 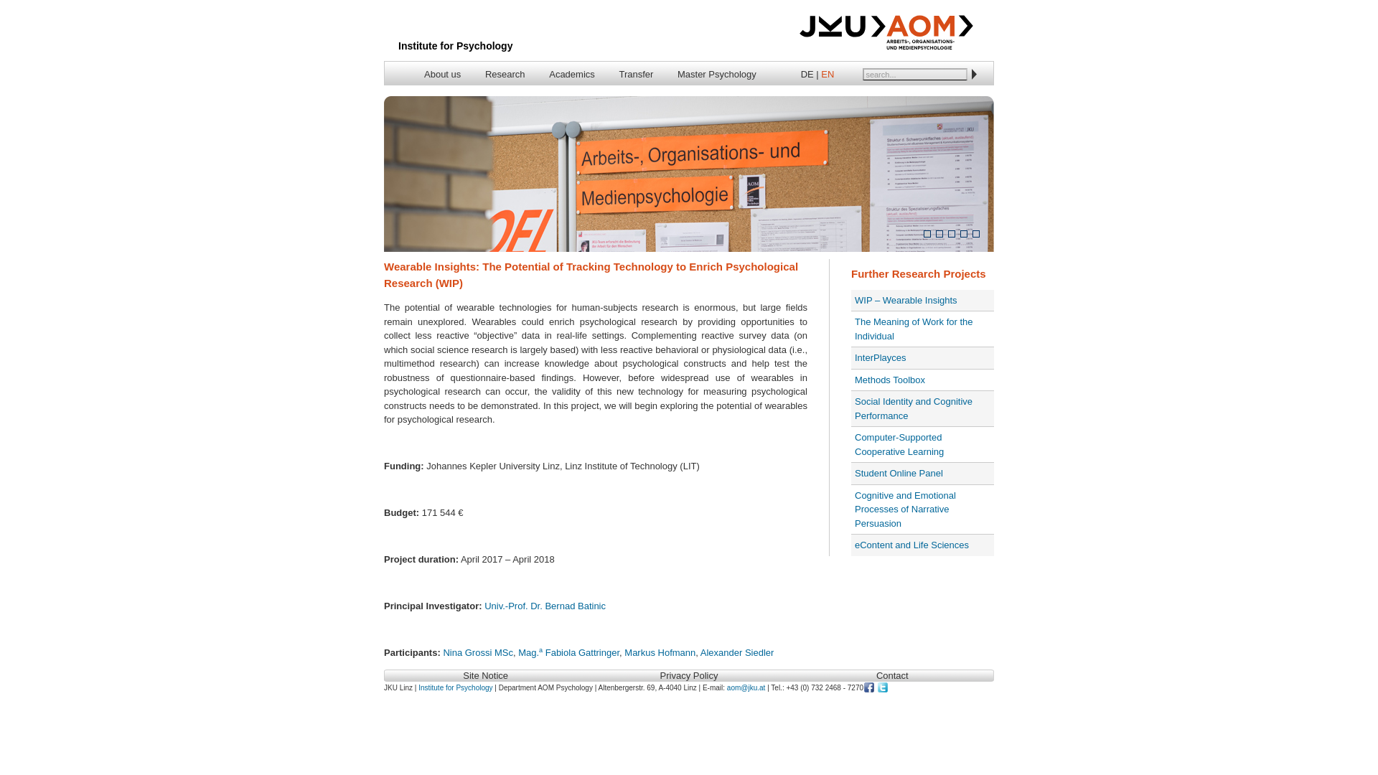 I want to click on WIP - Wearable Insights, so click(x=906, y=300).